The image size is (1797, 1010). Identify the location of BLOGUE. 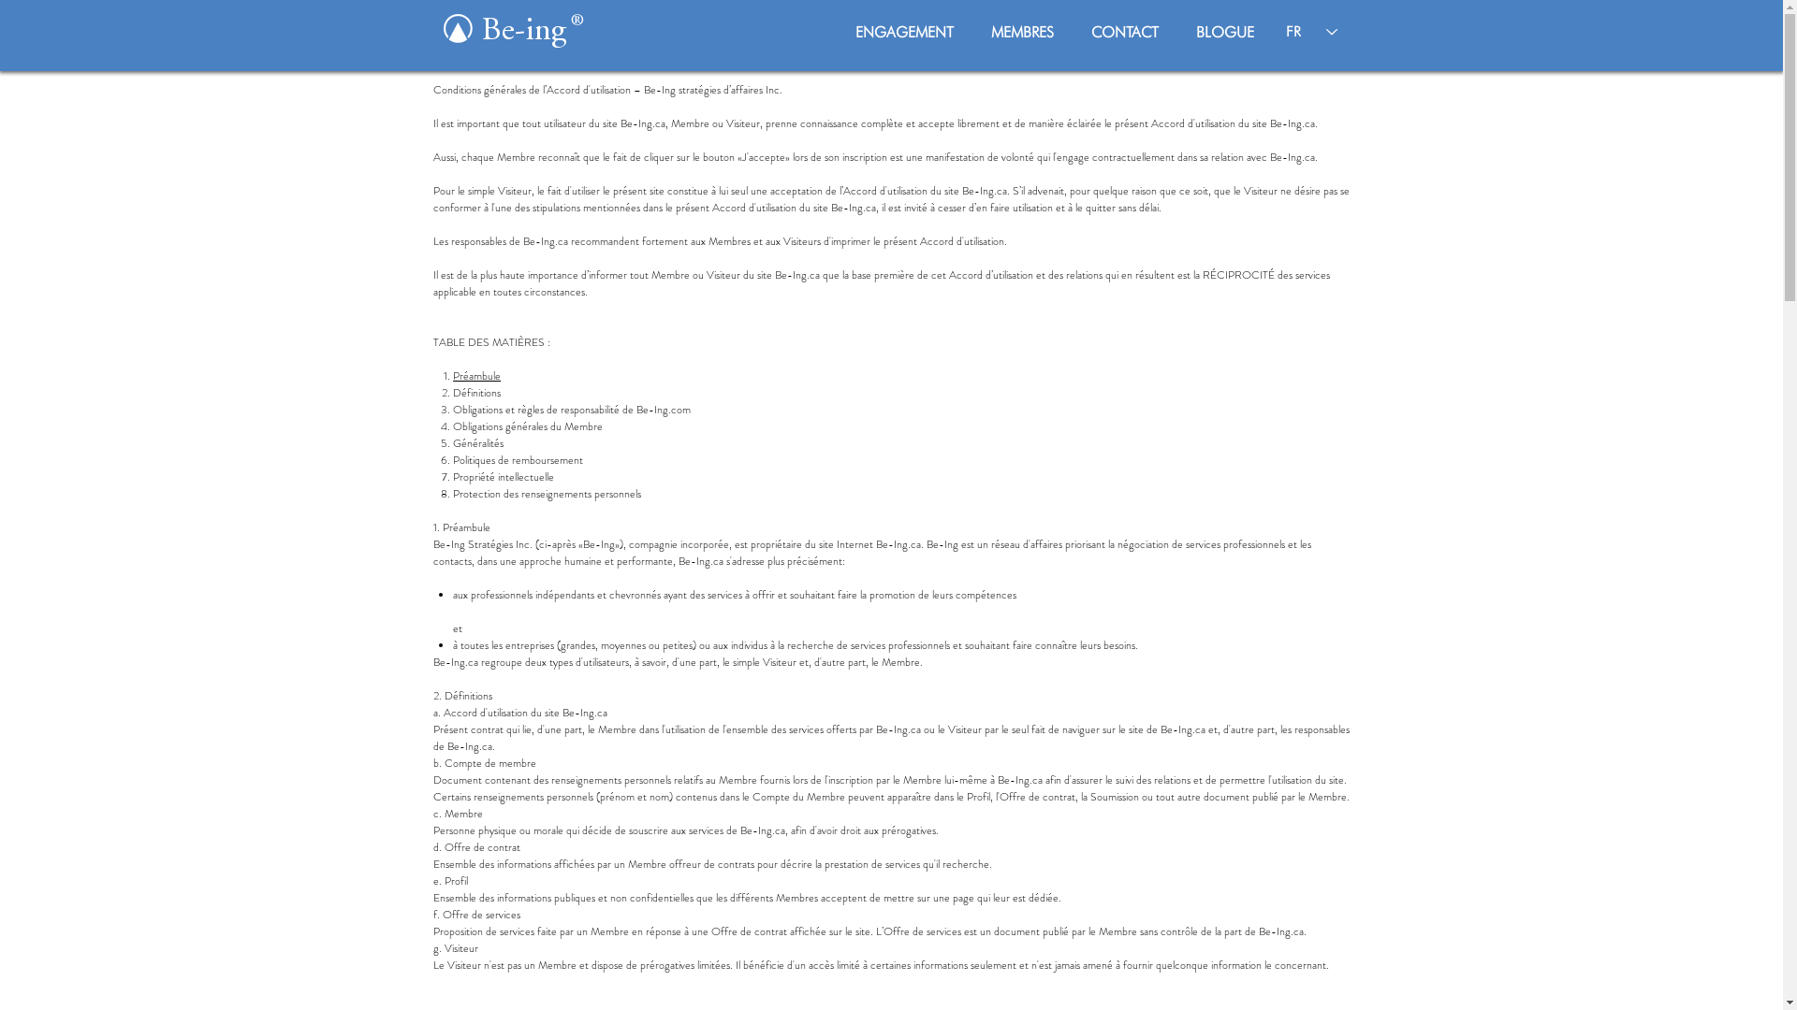
(1225, 32).